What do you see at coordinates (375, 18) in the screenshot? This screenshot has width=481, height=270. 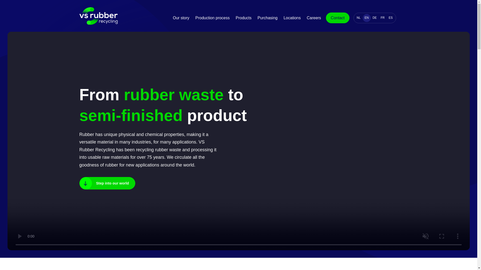 I see `DE` at bounding box center [375, 18].